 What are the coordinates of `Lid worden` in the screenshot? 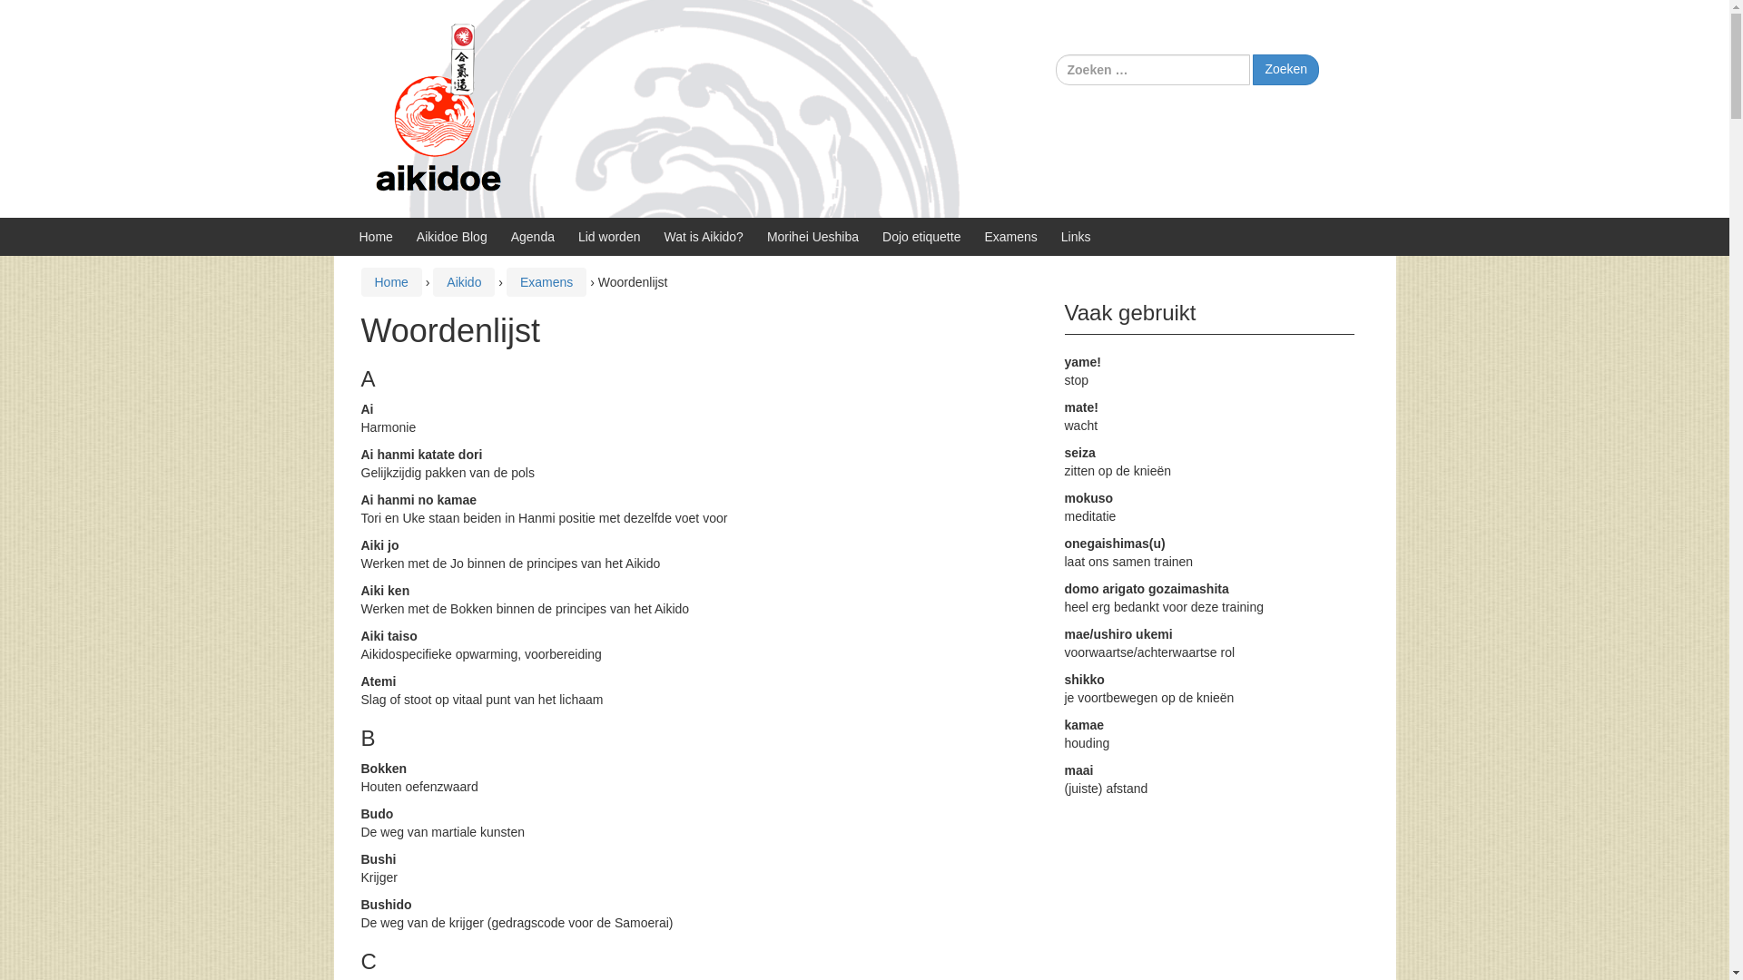 It's located at (610, 237).